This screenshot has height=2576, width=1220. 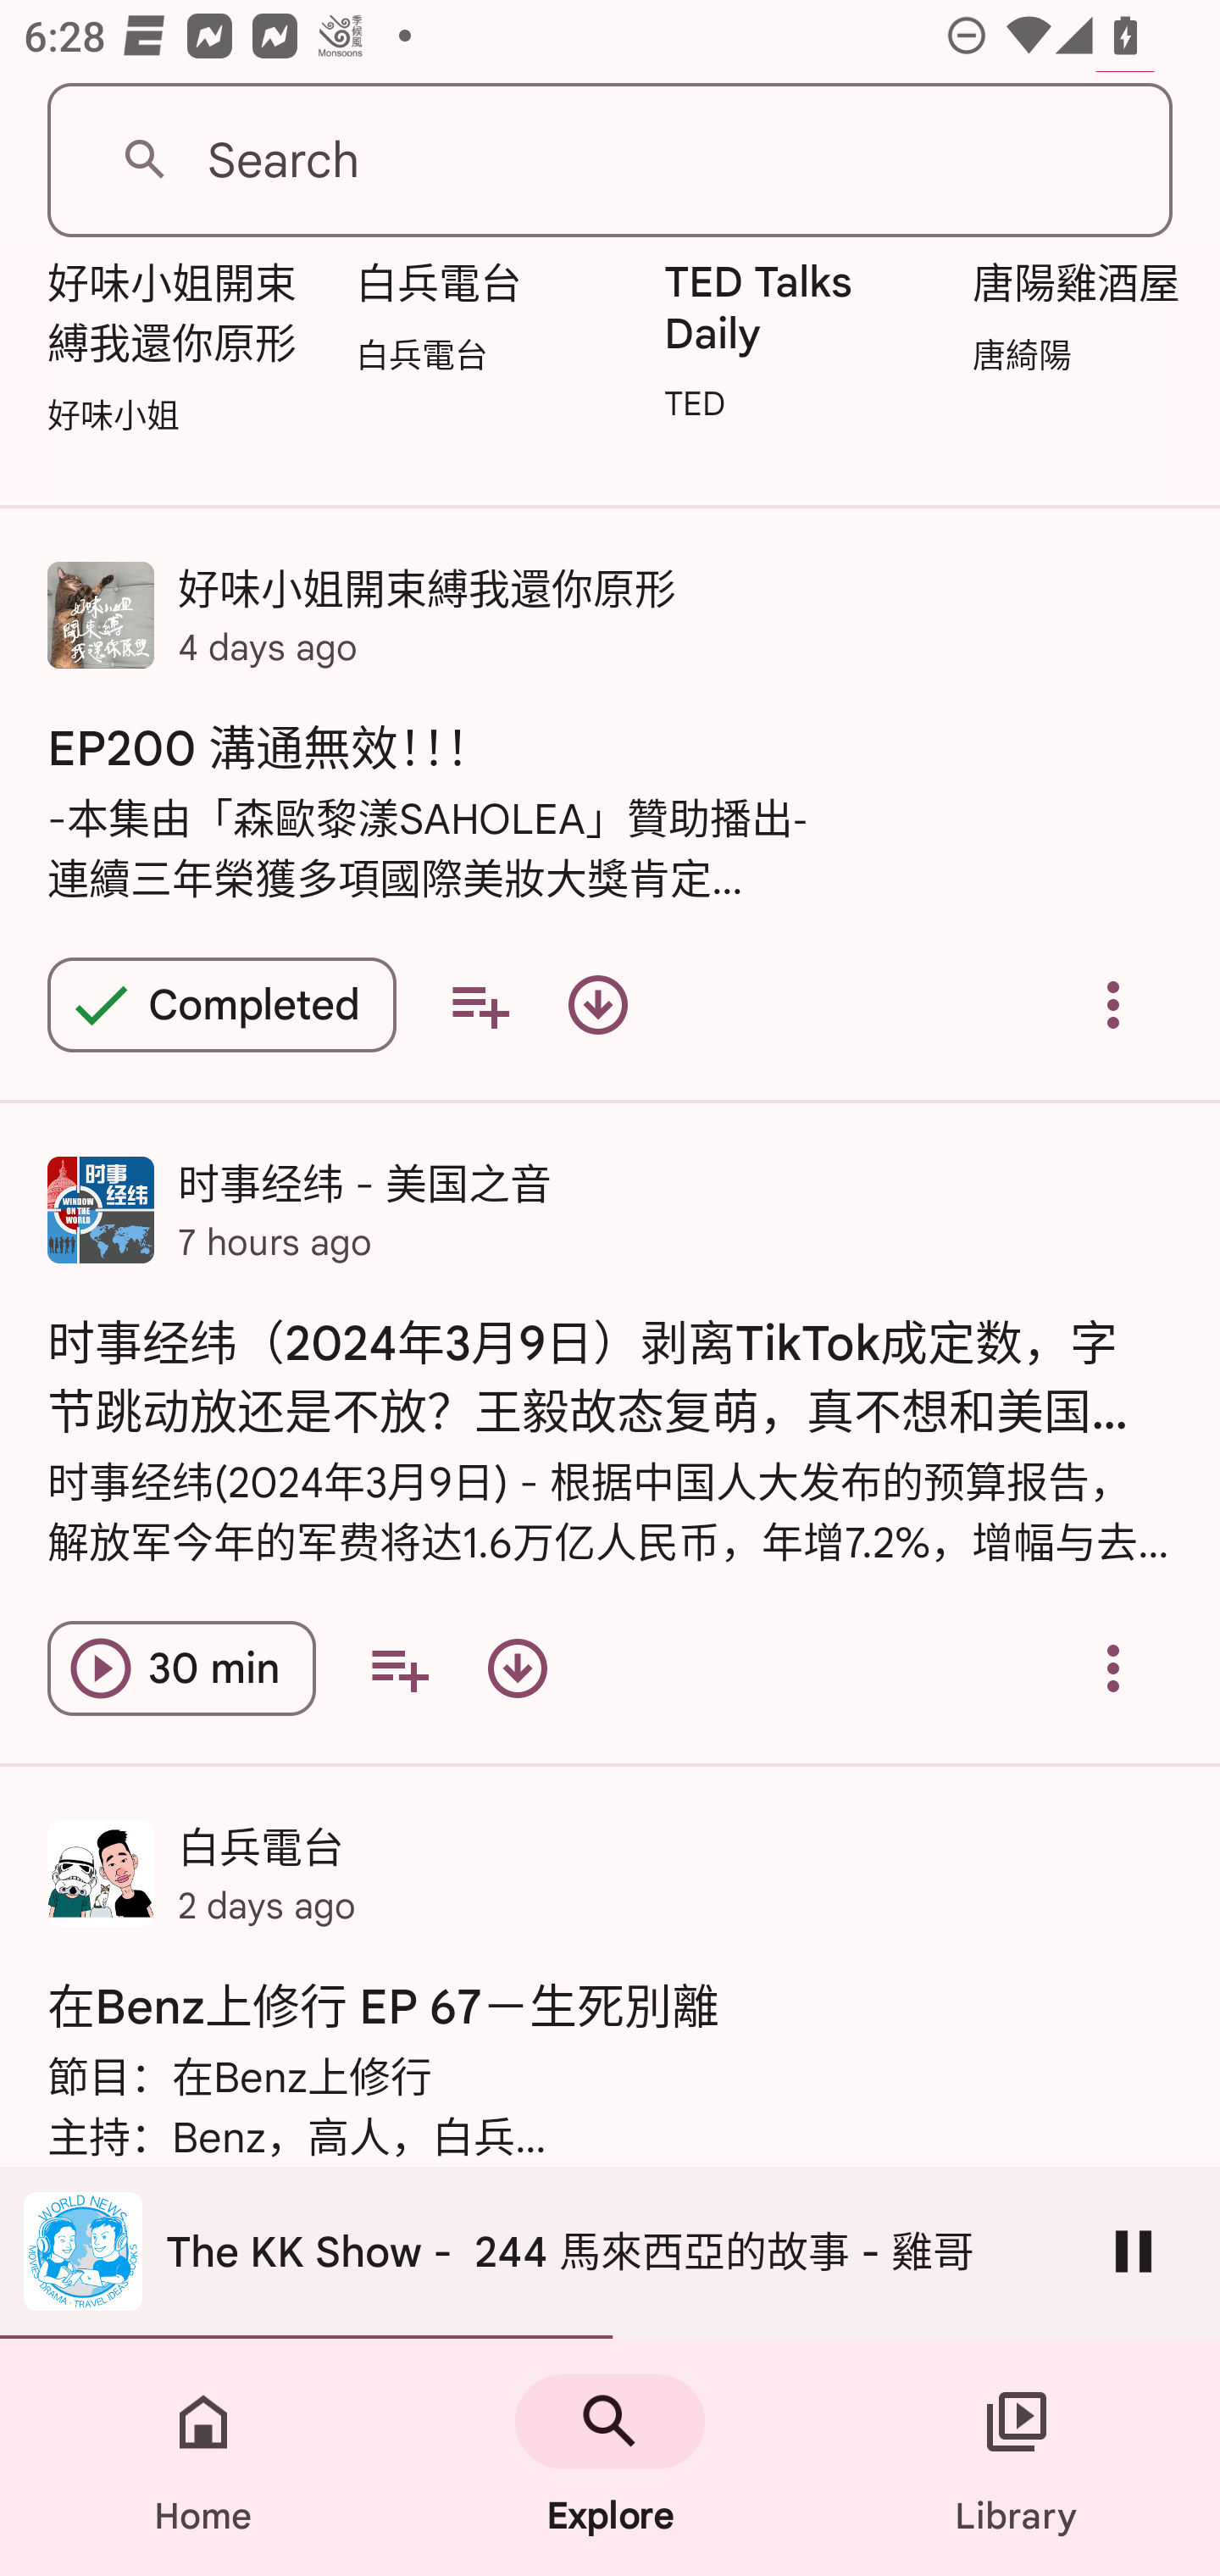 What do you see at coordinates (480, 1004) in the screenshot?
I see `Add to your queue` at bounding box center [480, 1004].